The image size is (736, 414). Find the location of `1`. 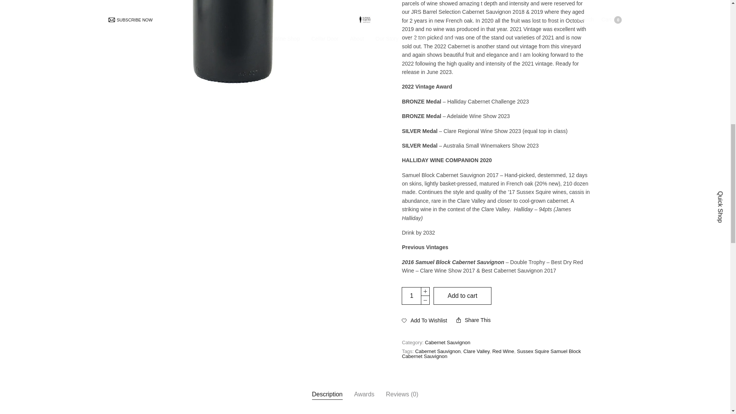

1 is located at coordinates (411, 296).